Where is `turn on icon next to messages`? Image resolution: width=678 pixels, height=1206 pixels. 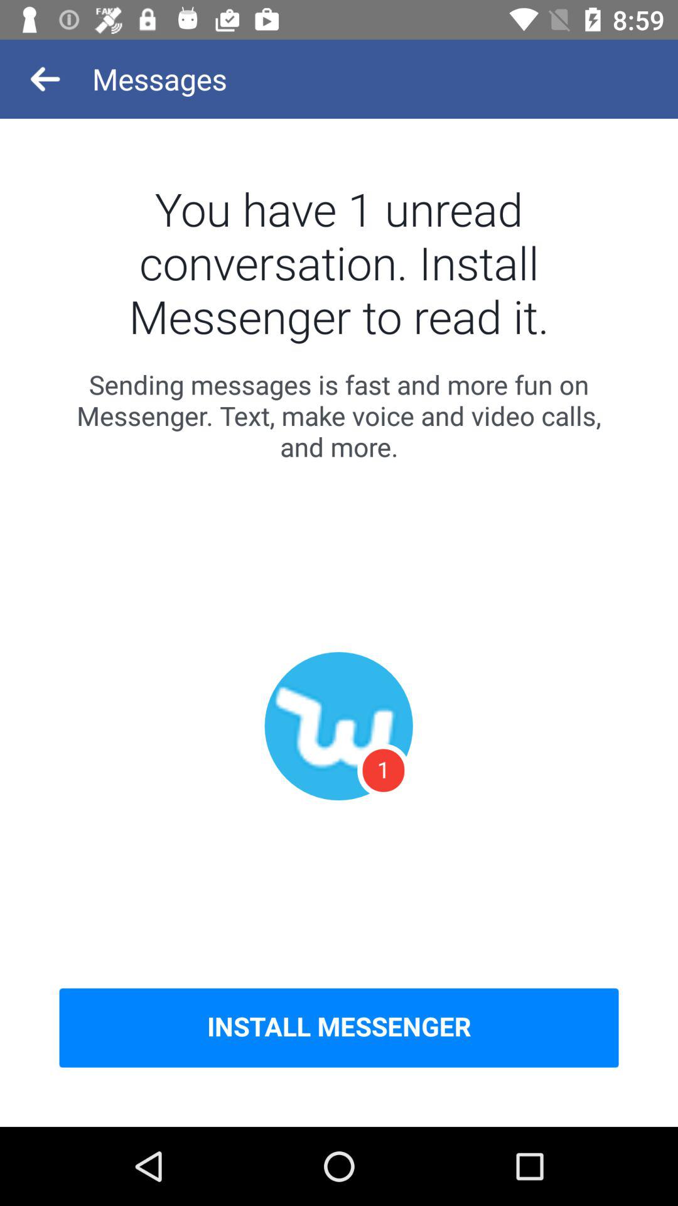
turn on icon next to messages is located at coordinates (46, 79).